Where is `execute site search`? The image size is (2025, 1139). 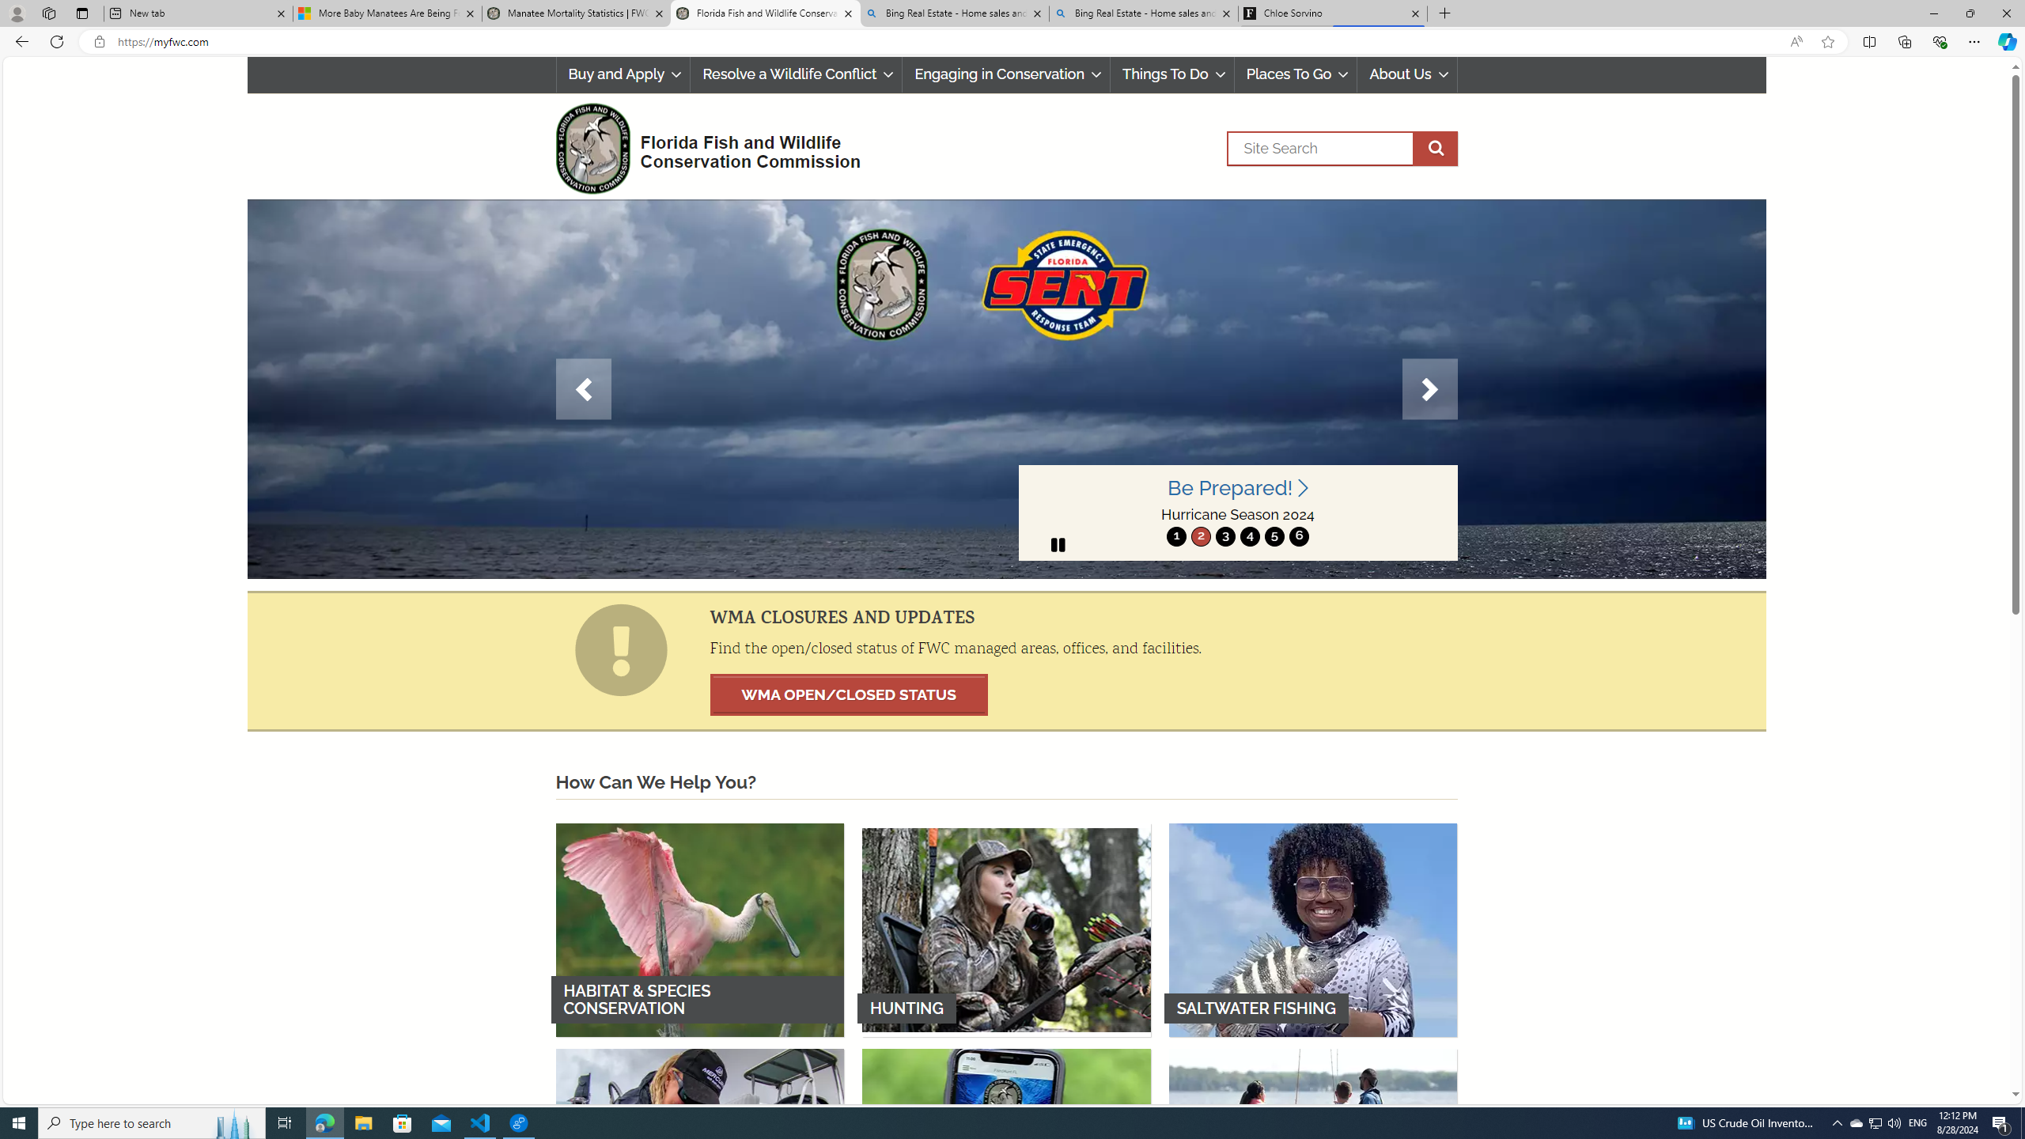
execute site search is located at coordinates (1435, 149).